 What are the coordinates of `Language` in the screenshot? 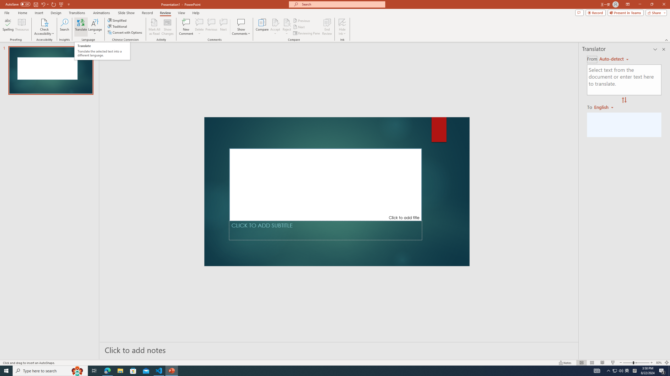 It's located at (95, 27).